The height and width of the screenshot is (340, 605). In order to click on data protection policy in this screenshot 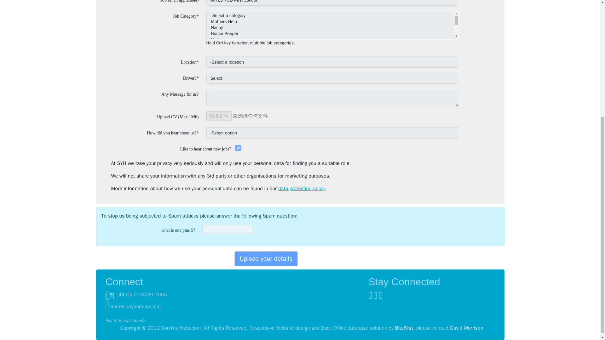, I will do `click(302, 188)`.